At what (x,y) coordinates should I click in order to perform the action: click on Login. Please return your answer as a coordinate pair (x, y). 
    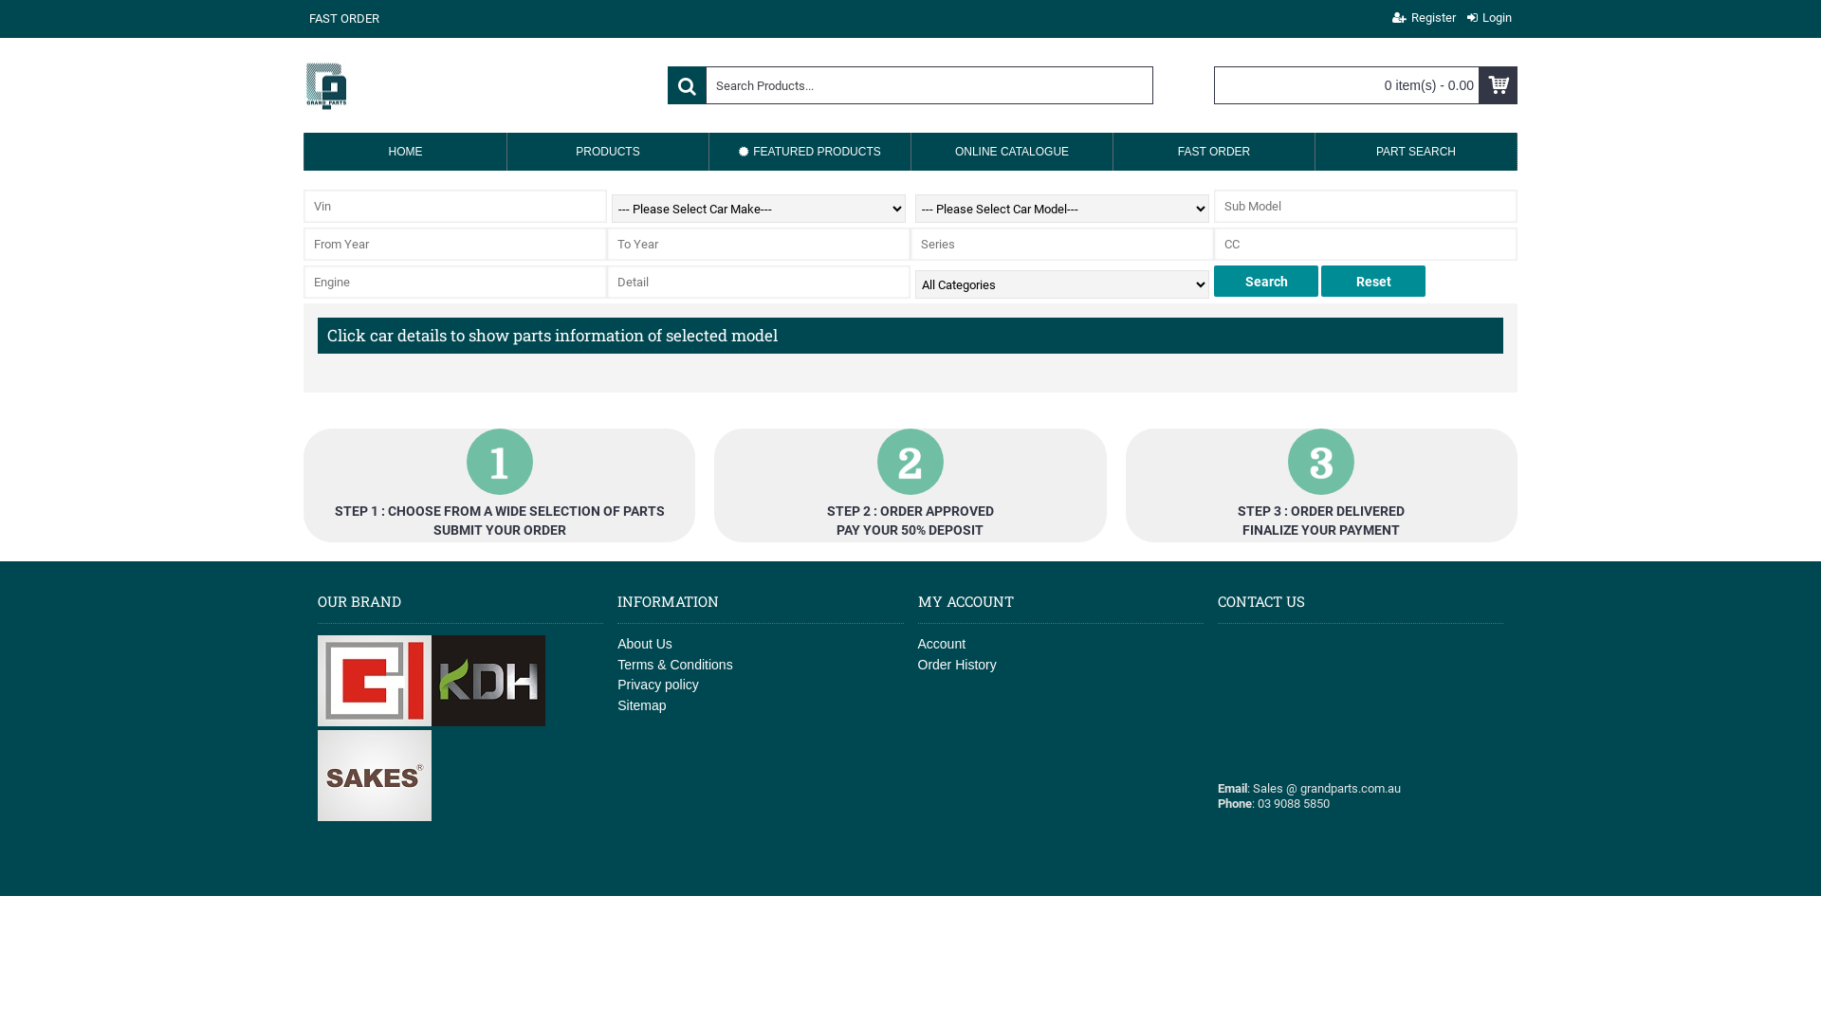
    Looking at the image, I should click on (1489, 19).